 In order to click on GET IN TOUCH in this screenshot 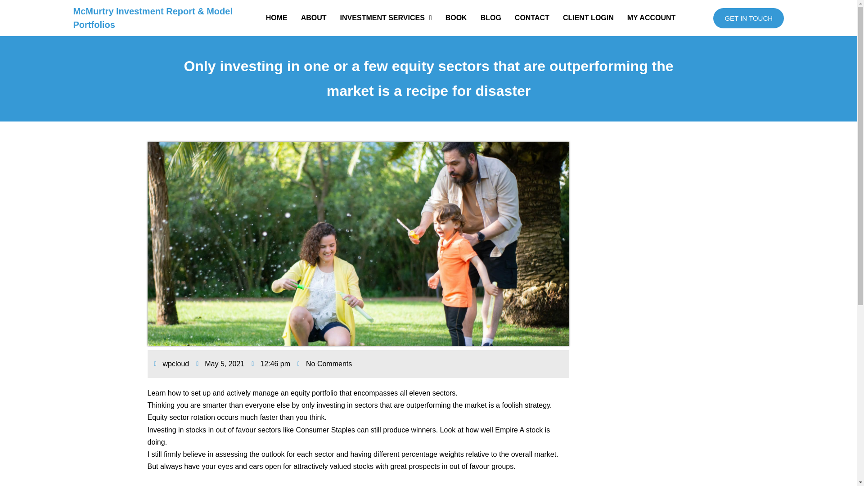, I will do `click(748, 18)`.